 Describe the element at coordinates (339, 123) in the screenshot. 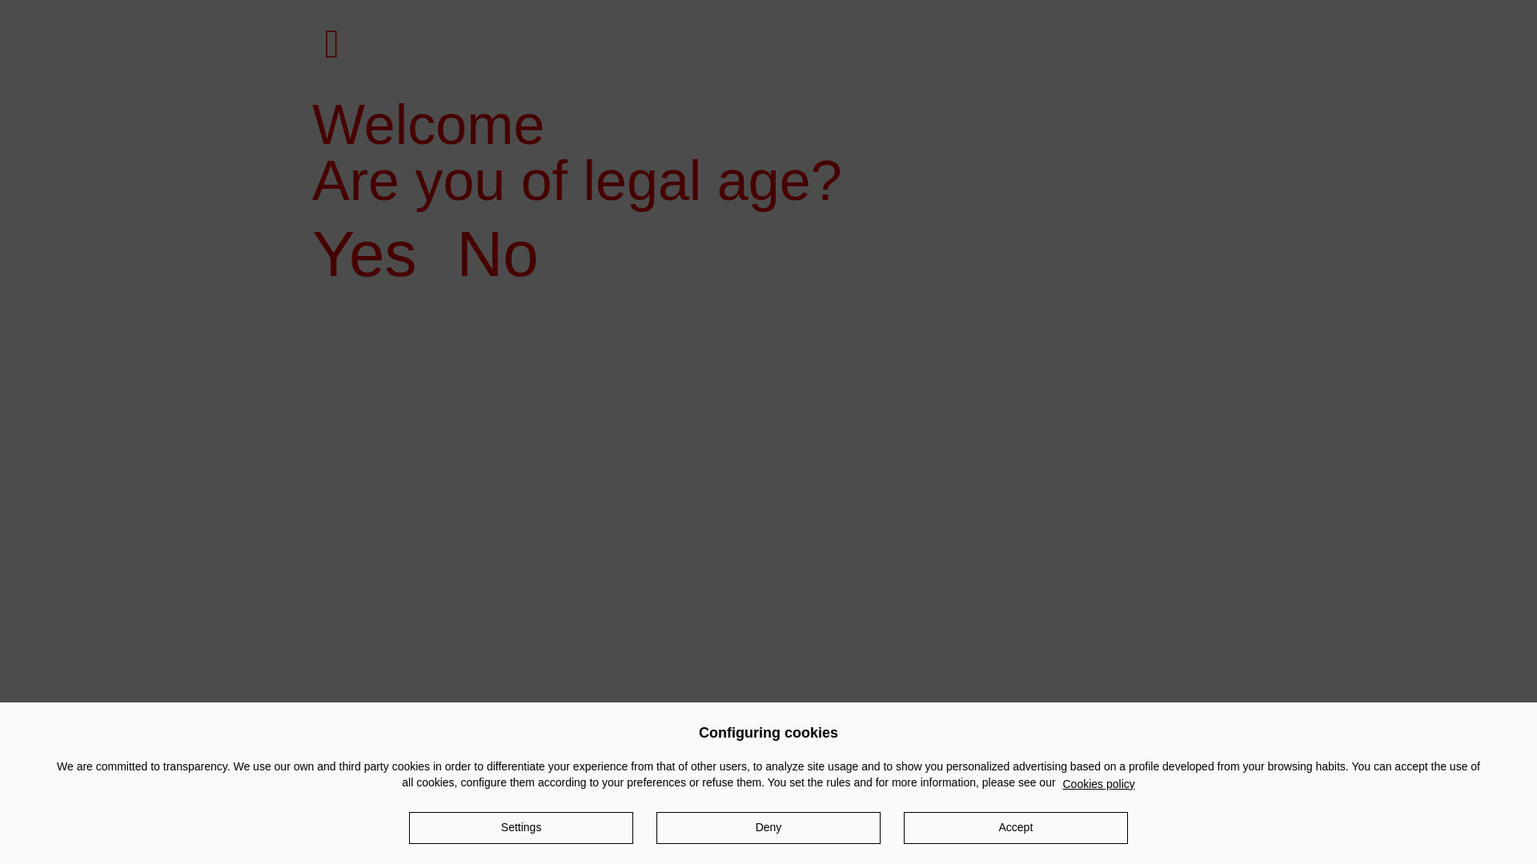

I see `Home` at that location.